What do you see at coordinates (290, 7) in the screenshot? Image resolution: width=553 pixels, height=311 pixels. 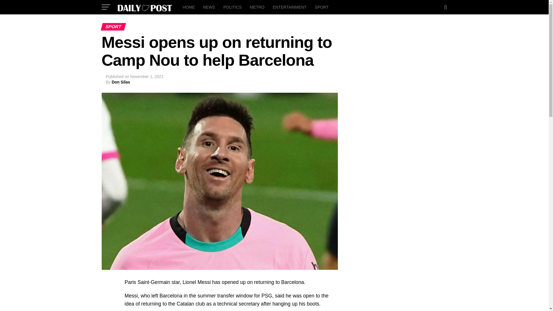 I see `ENTERTAINMENT` at bounding box center [290, 7].